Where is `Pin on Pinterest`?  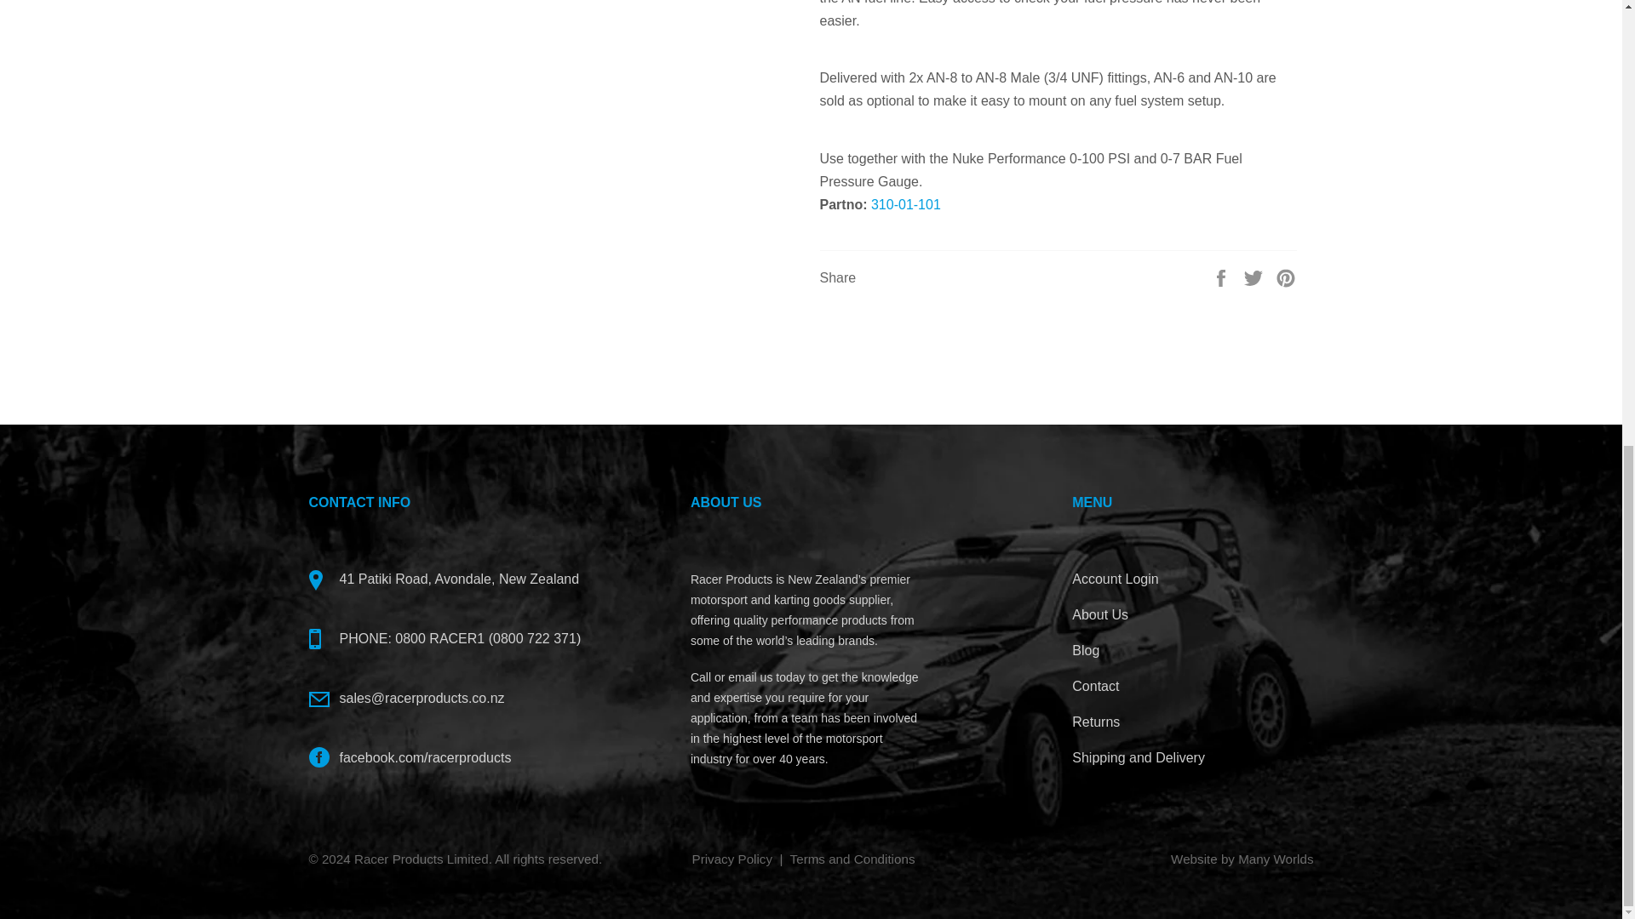
Pin on Pinterest is located at coordinates (1286, 277).